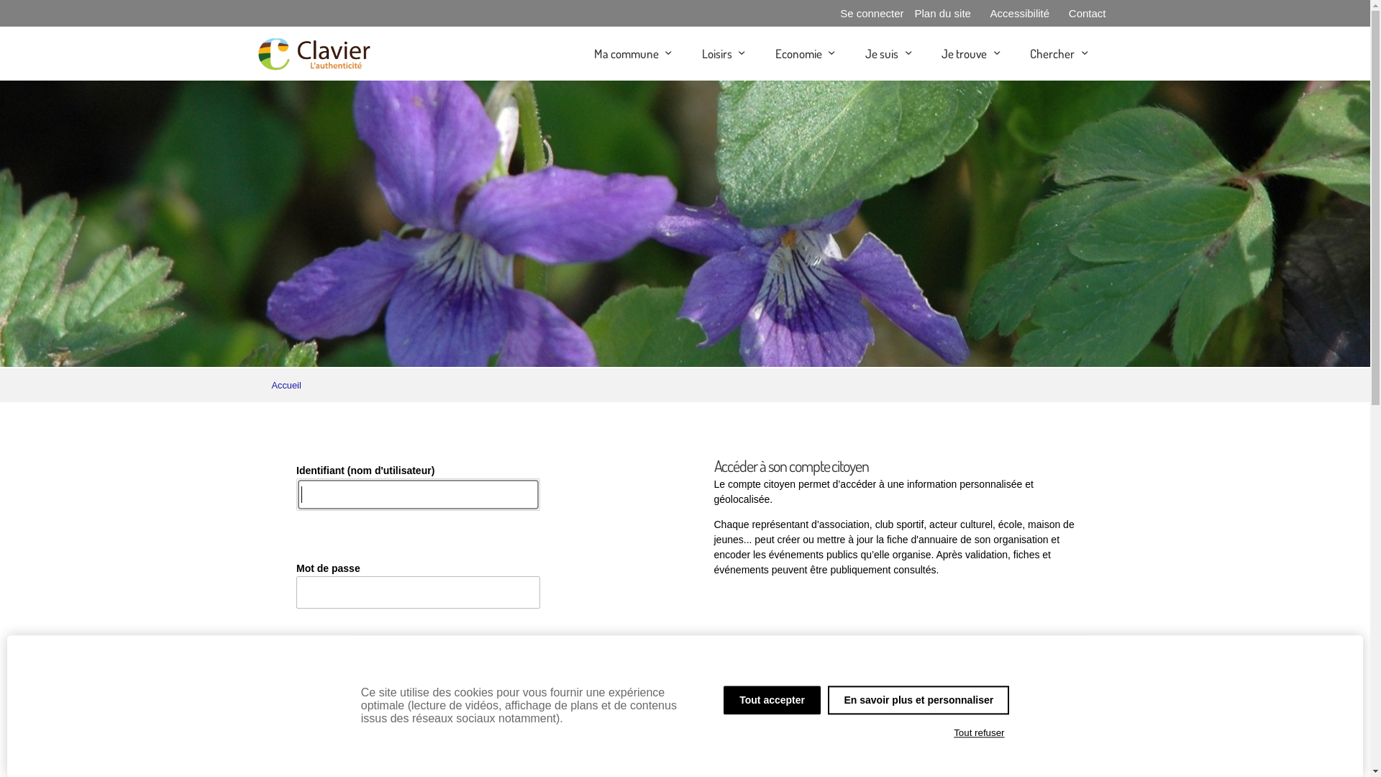 The width and height of the screenshot is (1381, 777). What do you see at coordinates (360, 672) in the screenshot?
I see `Se connecter` at bounding box center [360, 672].